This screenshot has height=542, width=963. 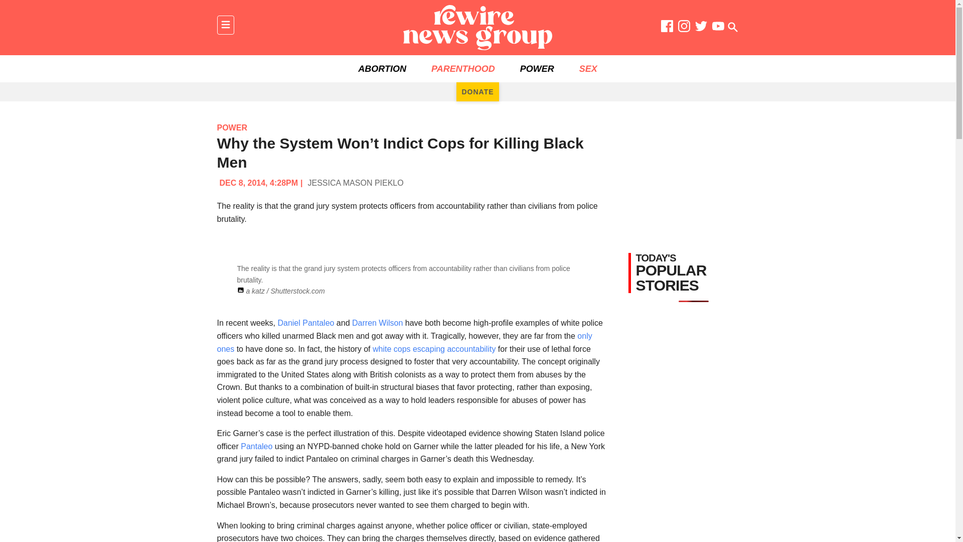 What do you see at coordinates (537, 69) in the screenshot?
I see `POWER` at bounding box center [537, 69].